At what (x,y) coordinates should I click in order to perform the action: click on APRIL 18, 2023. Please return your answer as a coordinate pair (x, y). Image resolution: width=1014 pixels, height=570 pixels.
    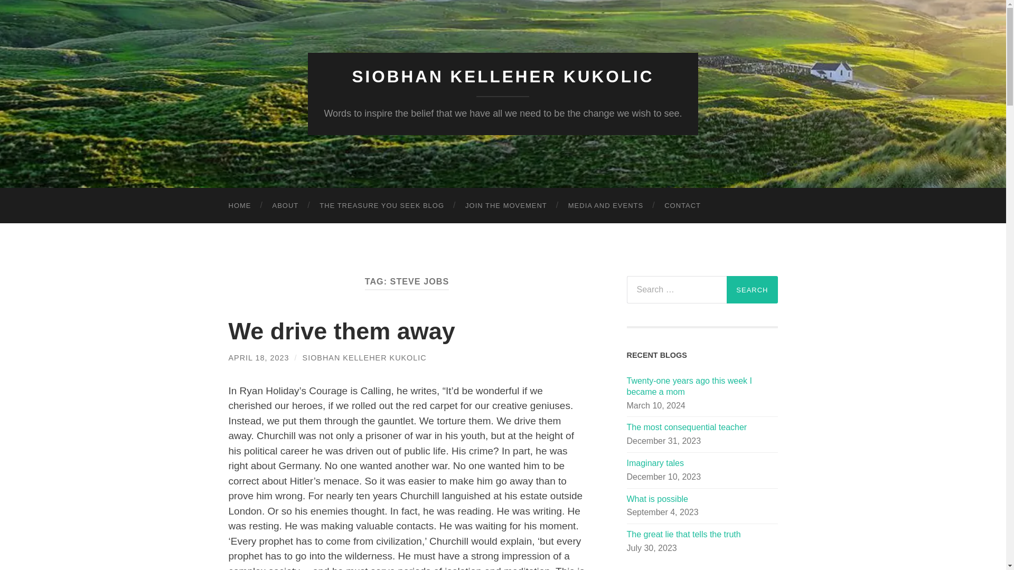
    Looking at the image, I should click on (259, 357).